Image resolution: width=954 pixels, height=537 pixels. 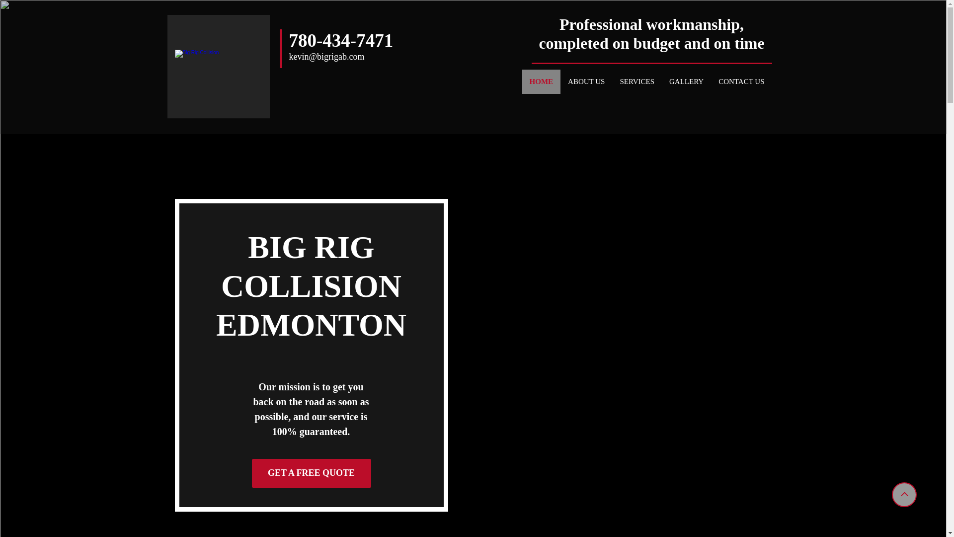 I want to click on 780-434-7471, so click(x=341, y=40).